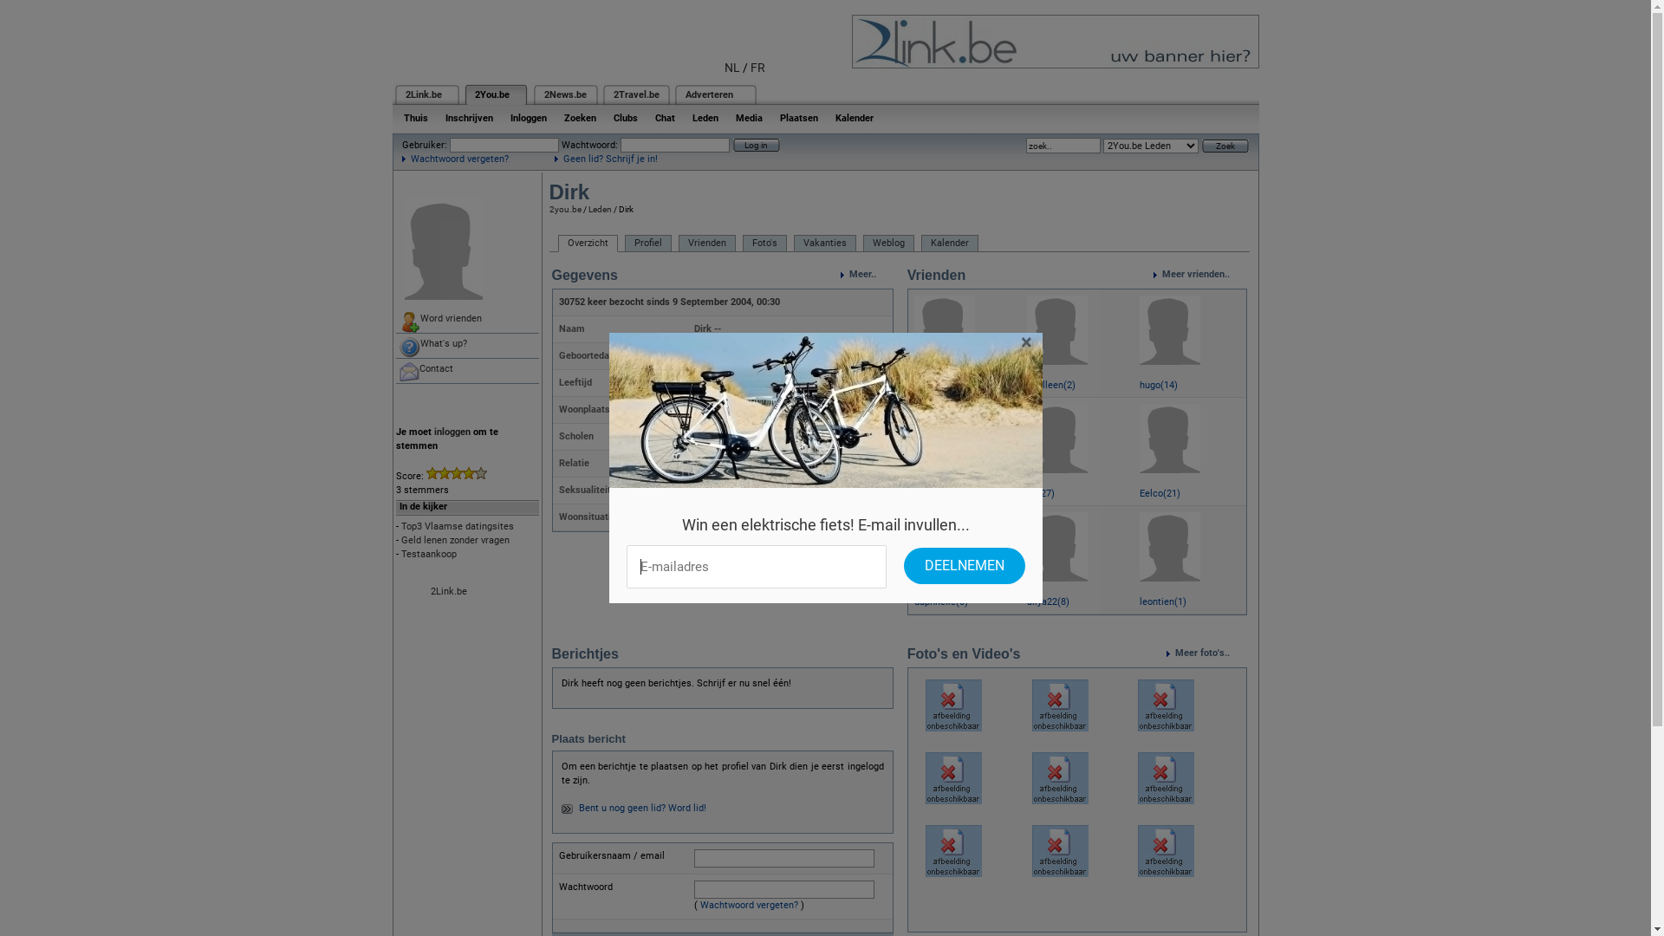 The image size is (1664, 936). What do you see at coordinates (706, 244) in the screenshot?
I see `Vrienden` at bounding box center [706, 244].